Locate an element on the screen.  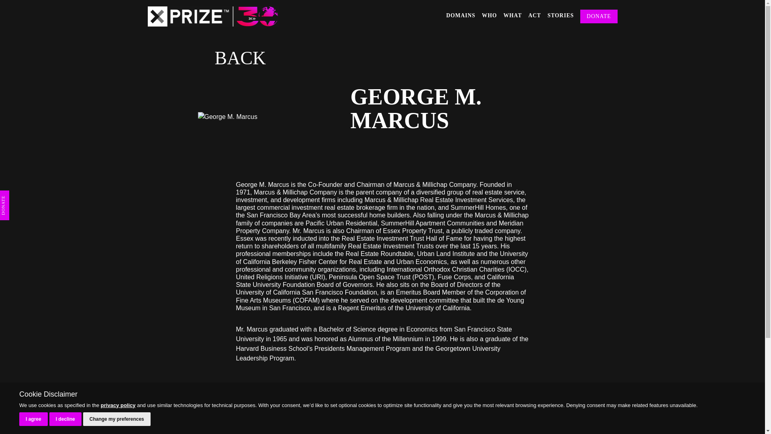
privacy policy is located at coordinates (118, 405).